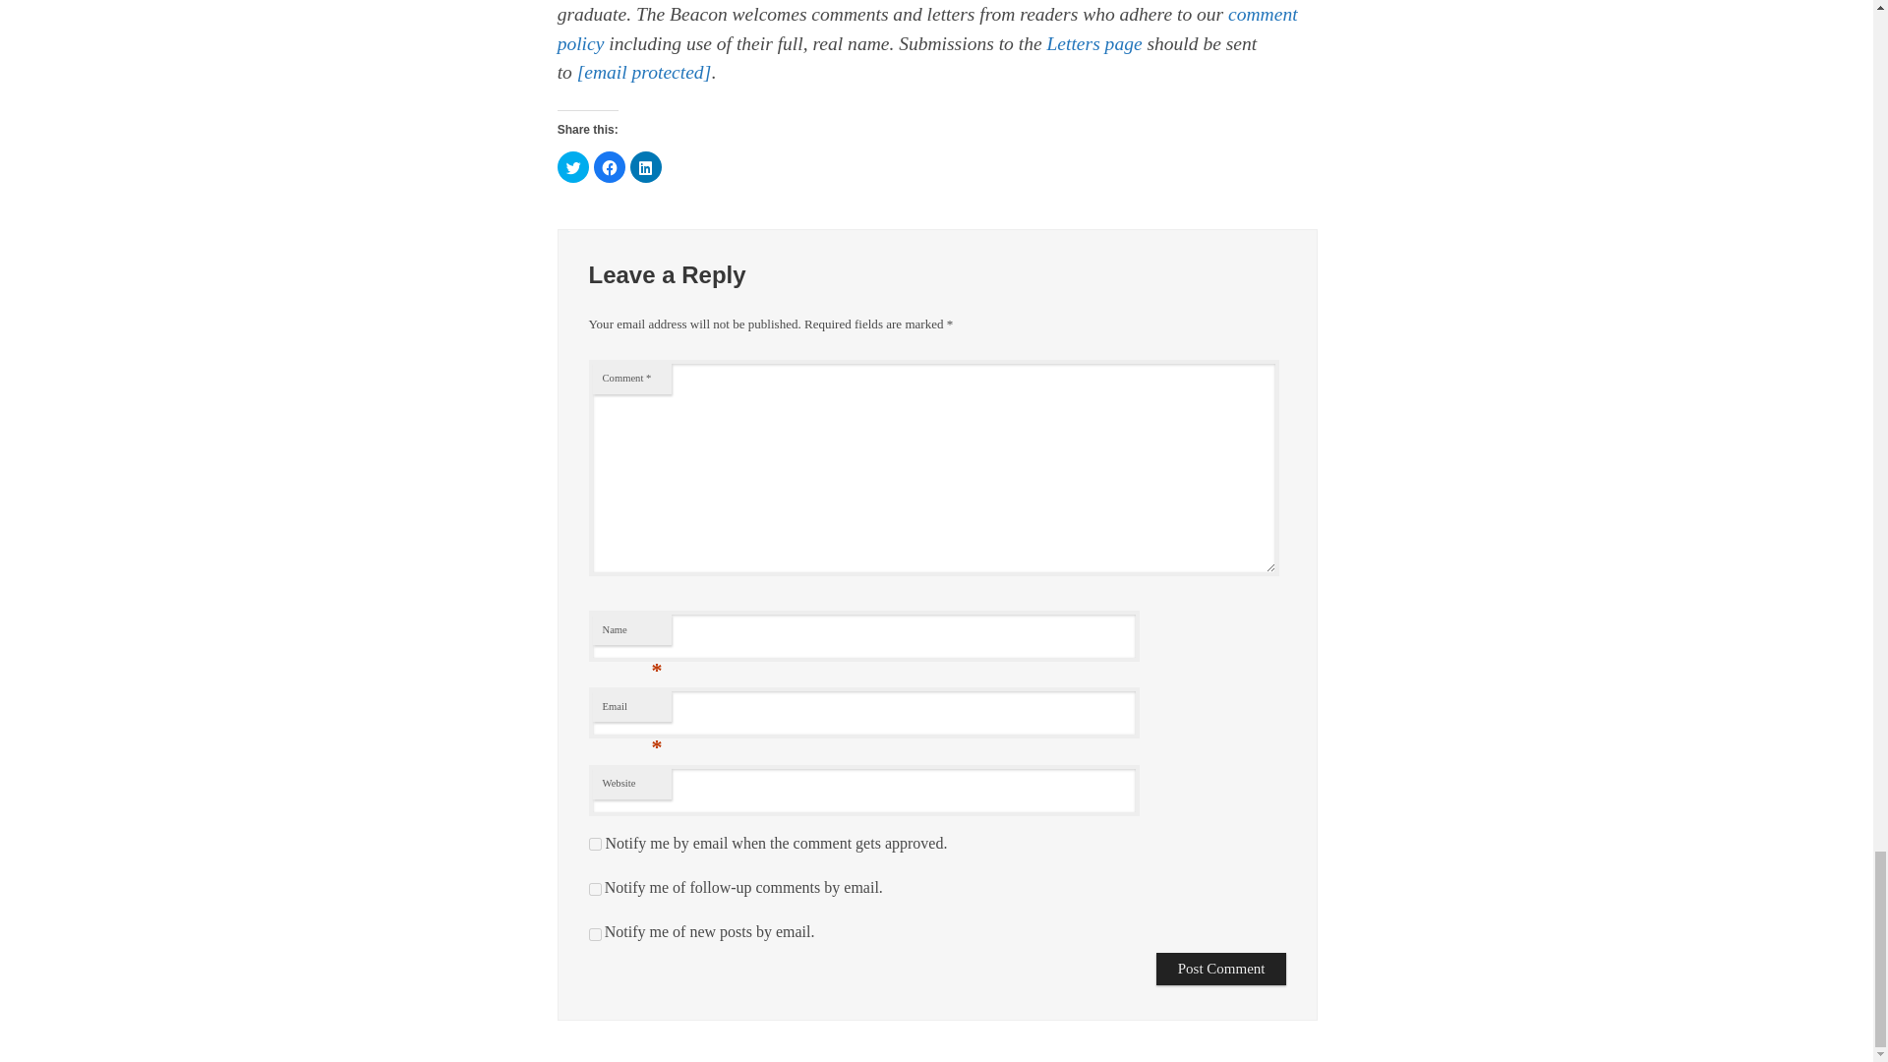 This screenshot has height=1062, width=1888. What do you see at coordinates (594, 932) in the screenshot?
I see `subscribe` at bounding box center [594, 932].